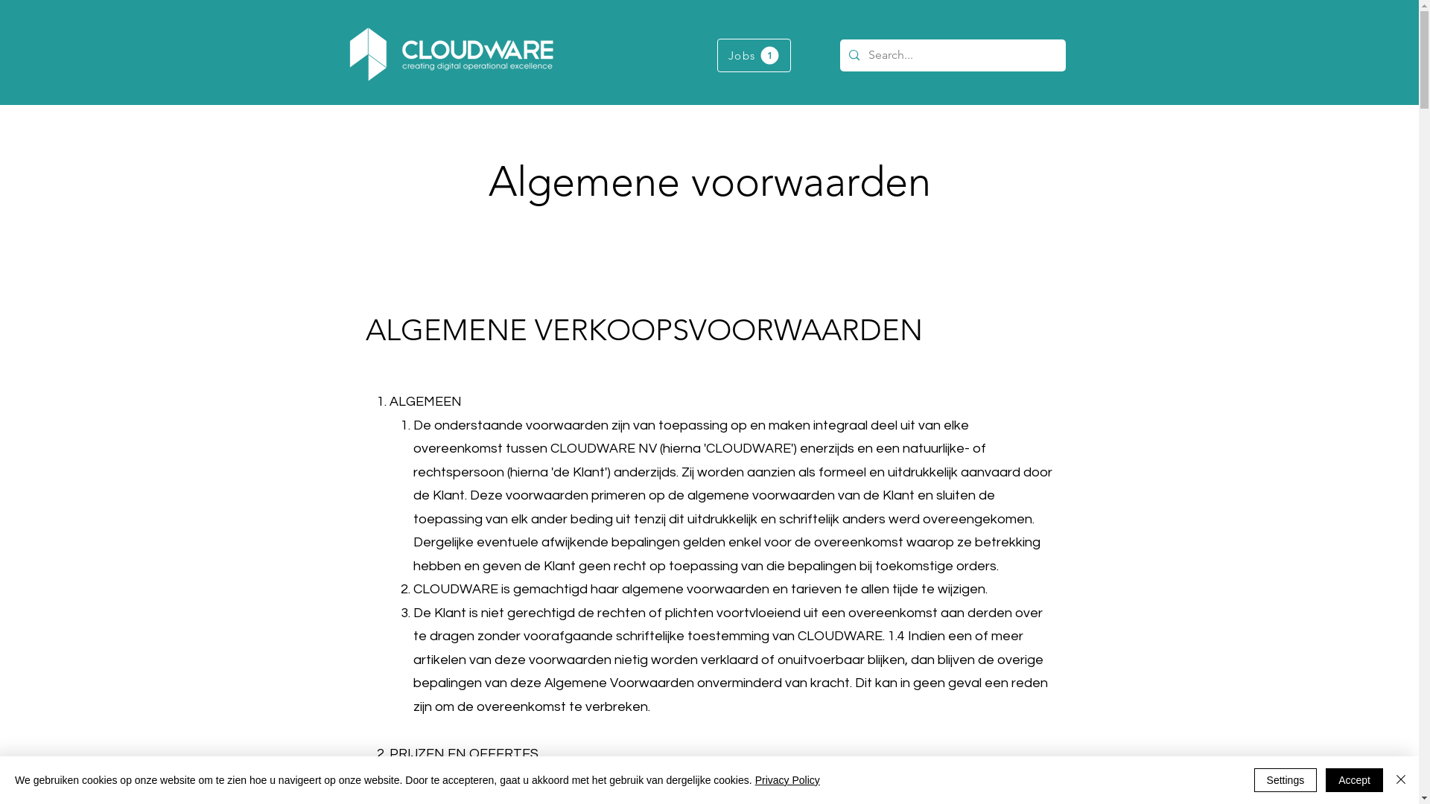 The height and width of the screenshot is (804, 1430). Describe the element at coordinates (754, 55) in the screenshot. I see `Jobs` at that location.